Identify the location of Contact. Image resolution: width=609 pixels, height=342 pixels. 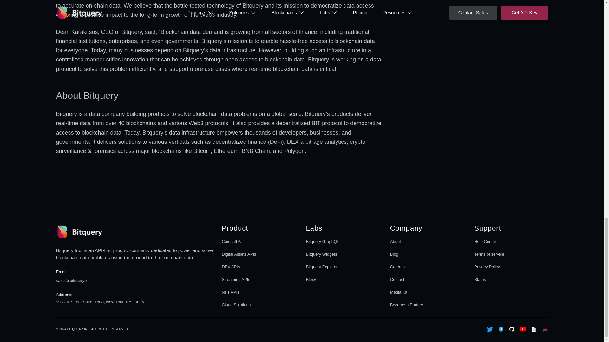
(489, 254).